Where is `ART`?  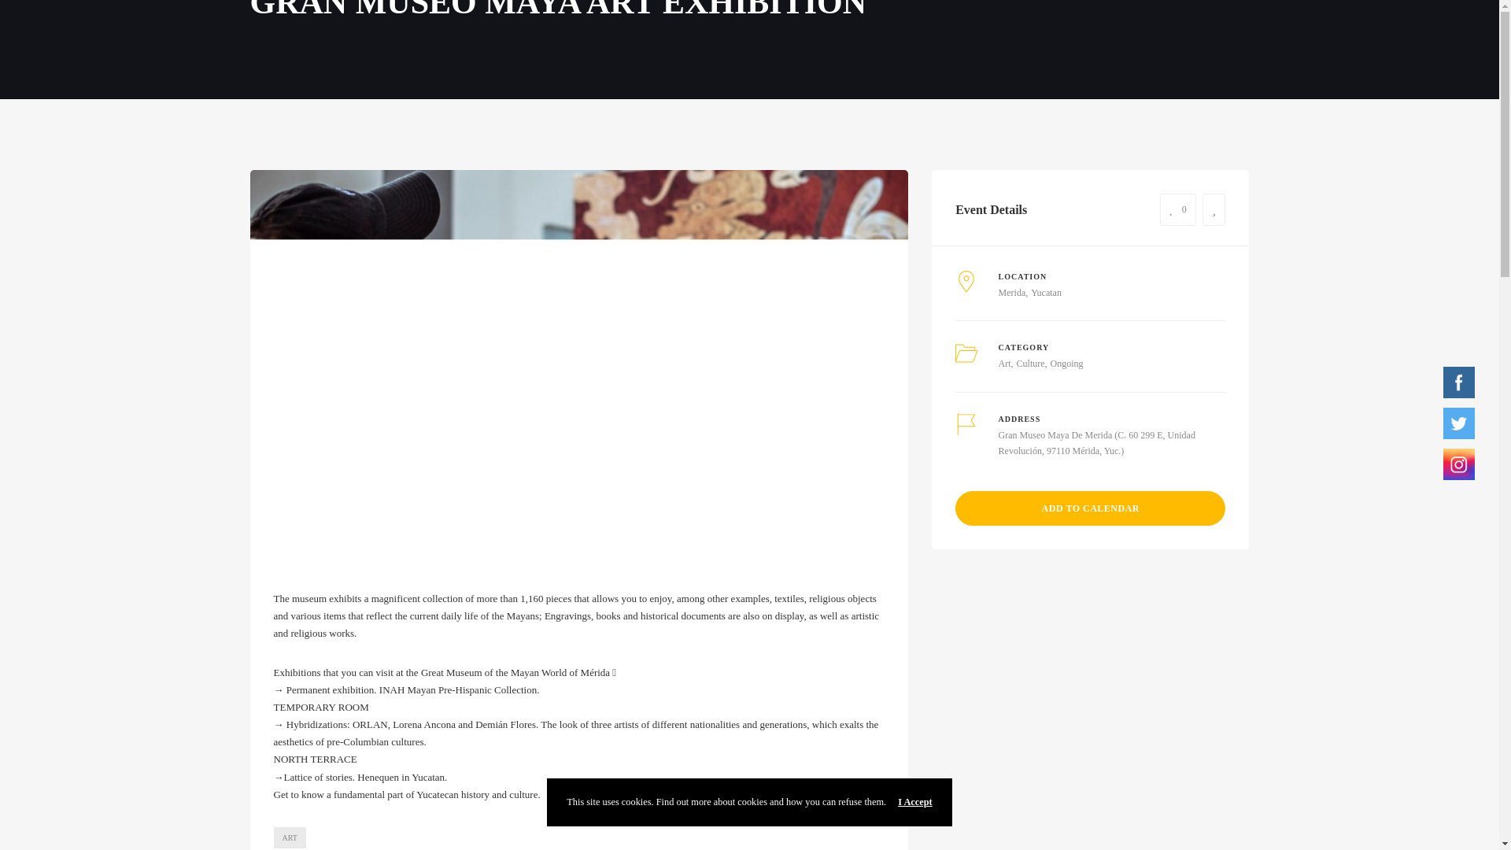
ART is located at coordinates (290, 837).